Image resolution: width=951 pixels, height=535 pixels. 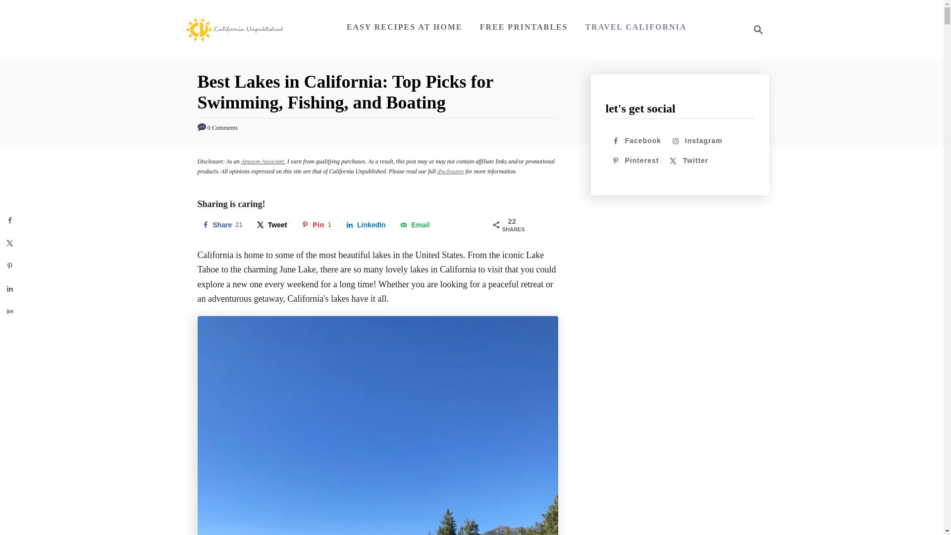 What do you see at coordinates (316, 225) in the screenshot?
I see `Instagram` at bounding box center [316, 225].